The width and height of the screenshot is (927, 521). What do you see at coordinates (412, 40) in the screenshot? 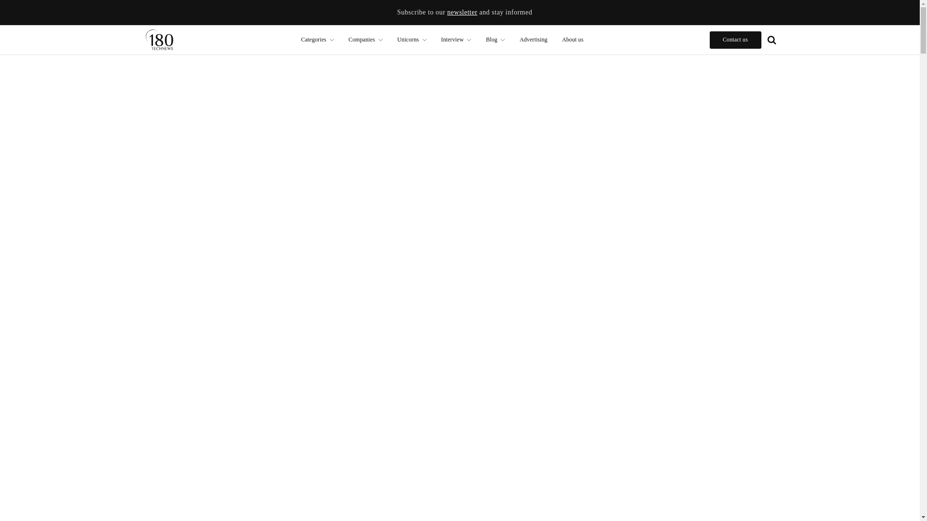
I see `Unicorns` at bounding box center [412, 40].